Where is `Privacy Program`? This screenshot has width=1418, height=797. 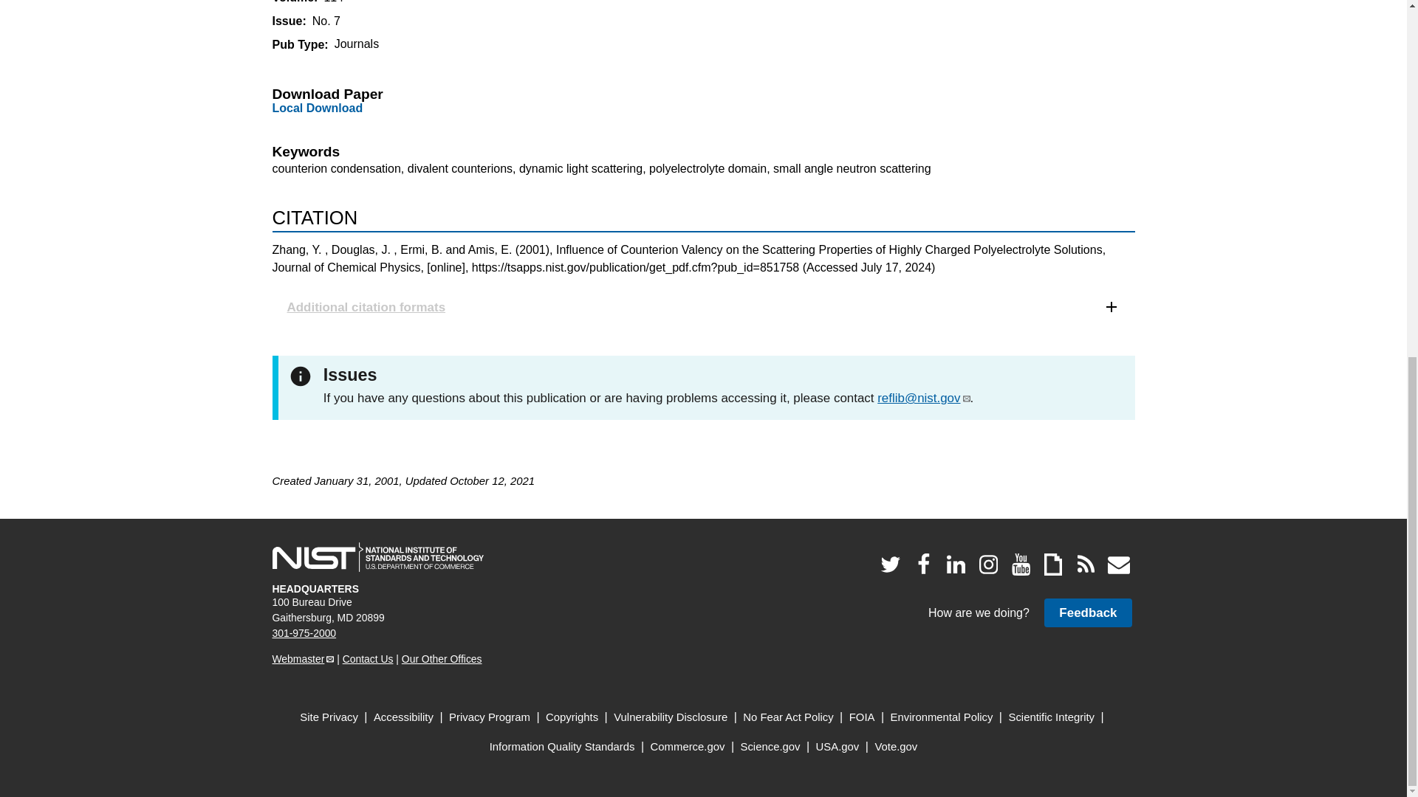
Privacy Program is located at coordinates (490, 717).